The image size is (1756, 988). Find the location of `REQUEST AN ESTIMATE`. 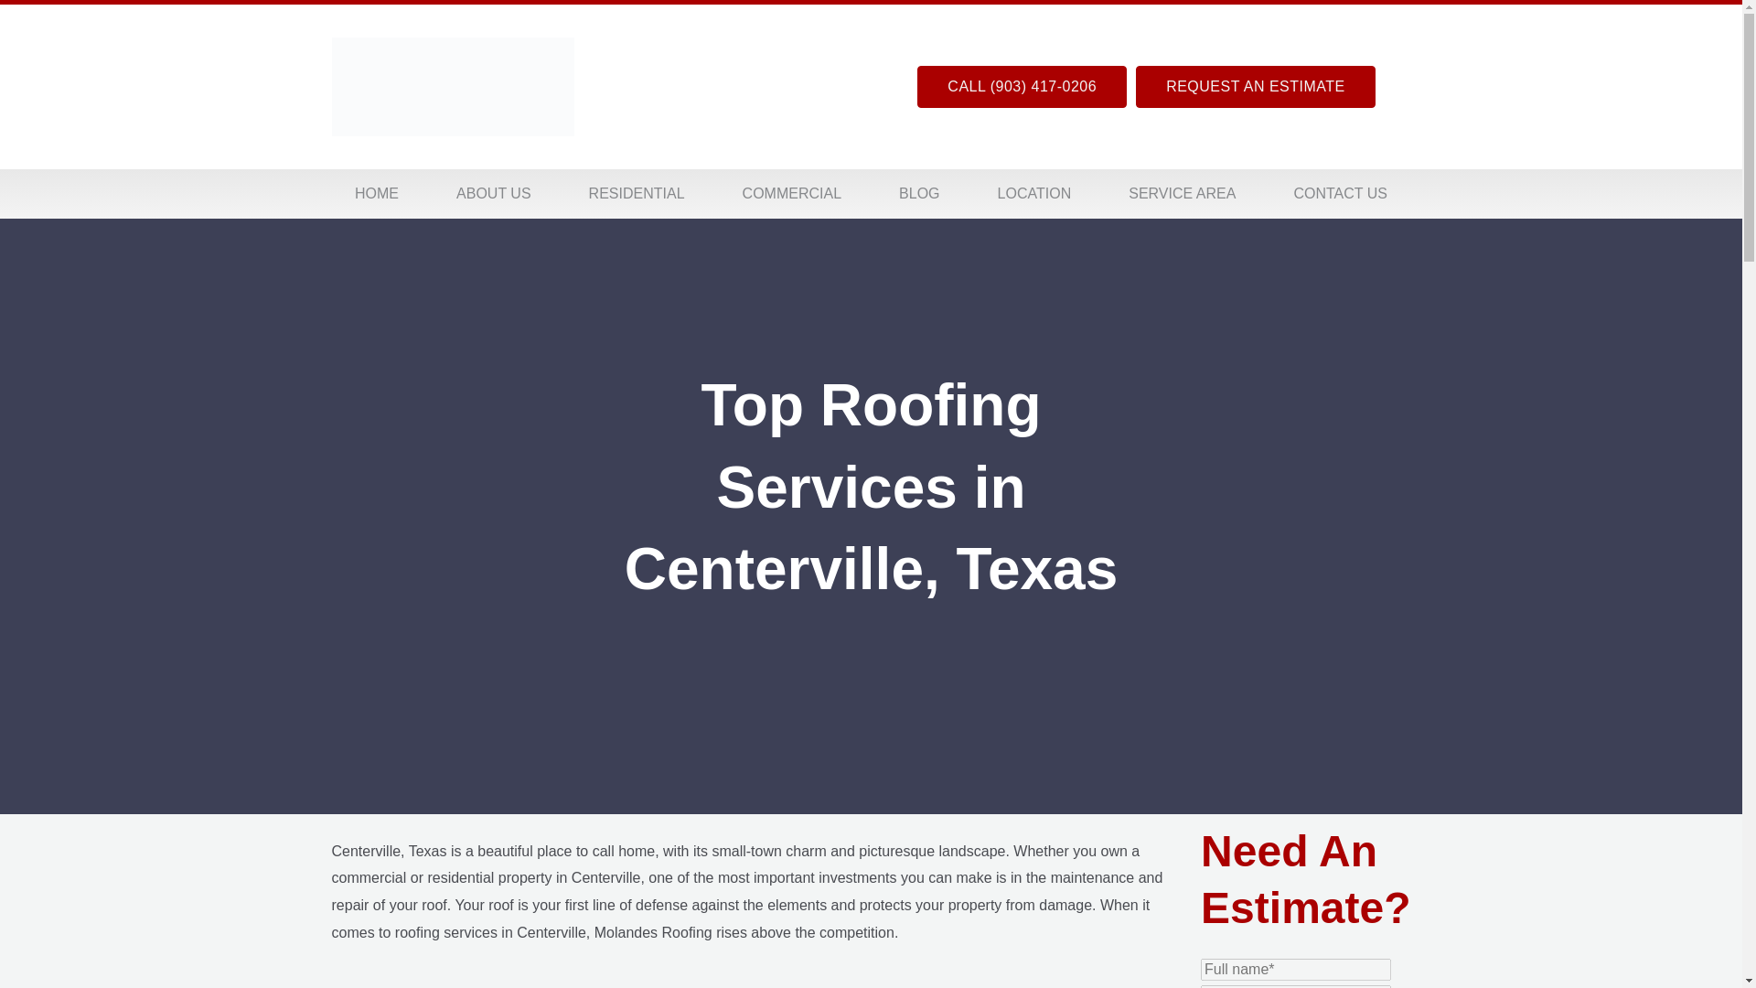

REQUEST AN ESTIMATE is located at coordinates (1255, 86).